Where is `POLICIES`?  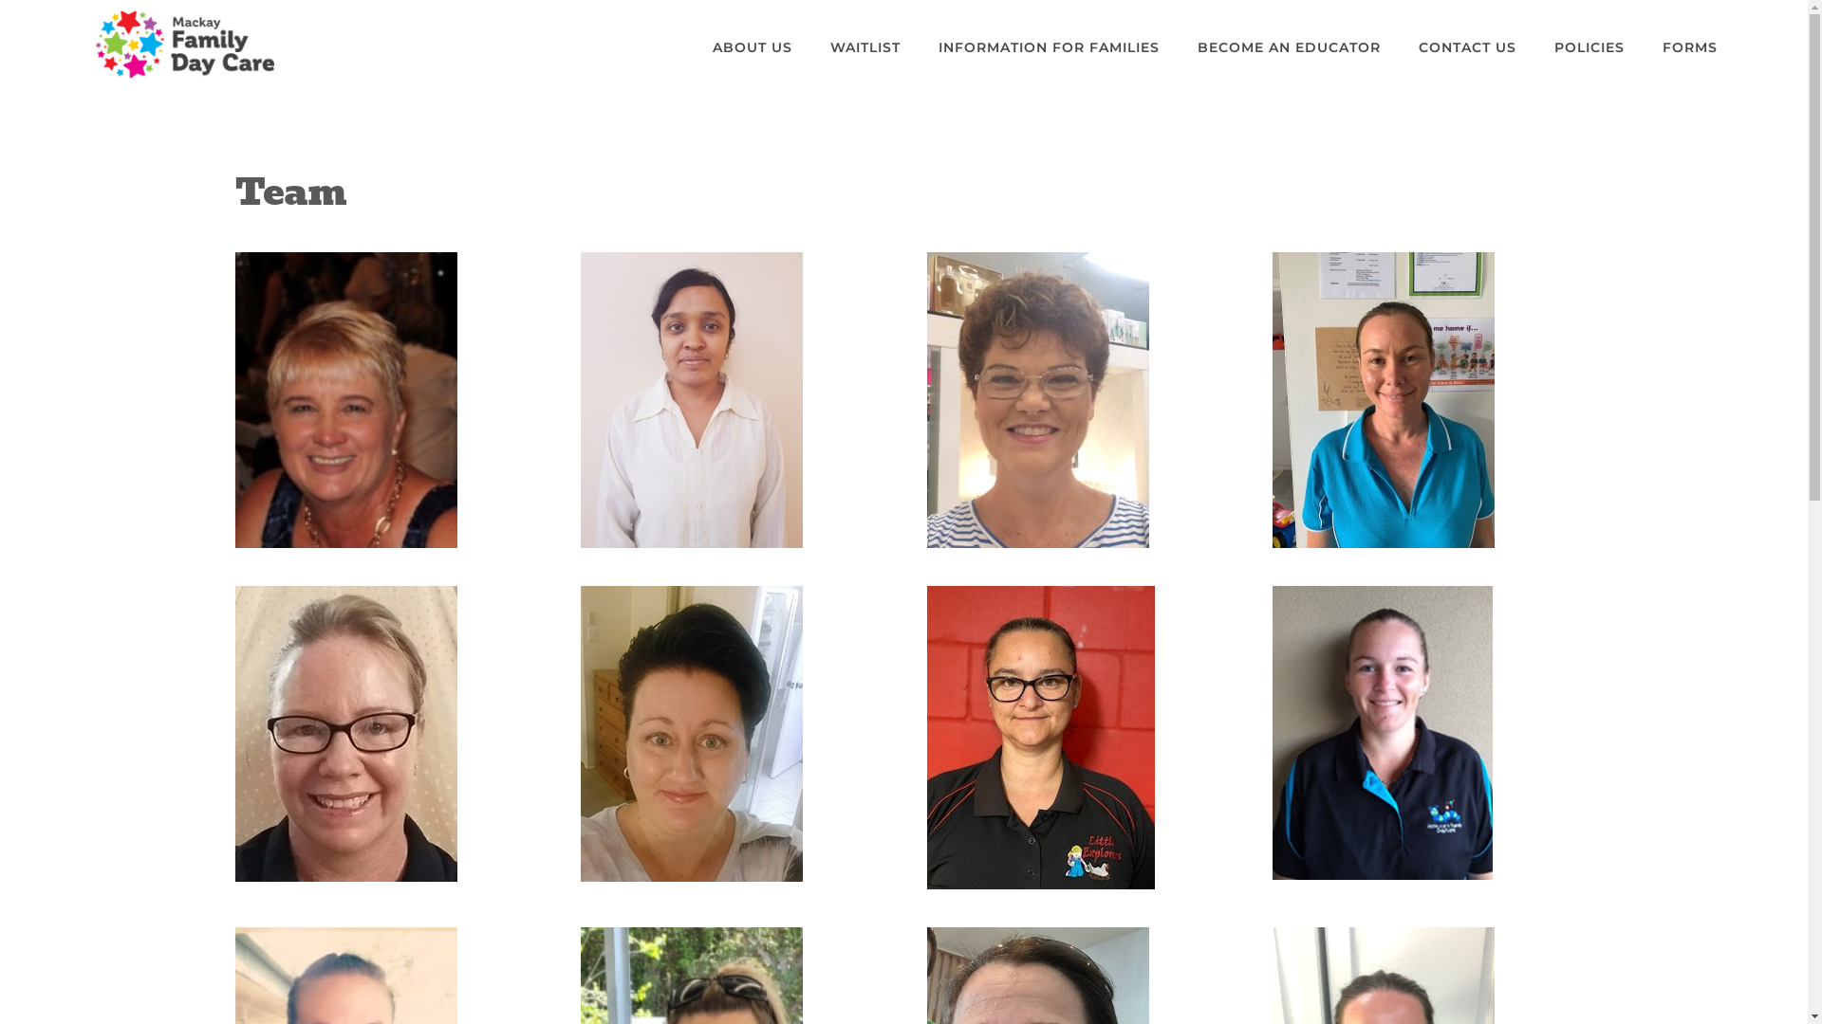 POLICIES is located at coordinates (1590, 47).